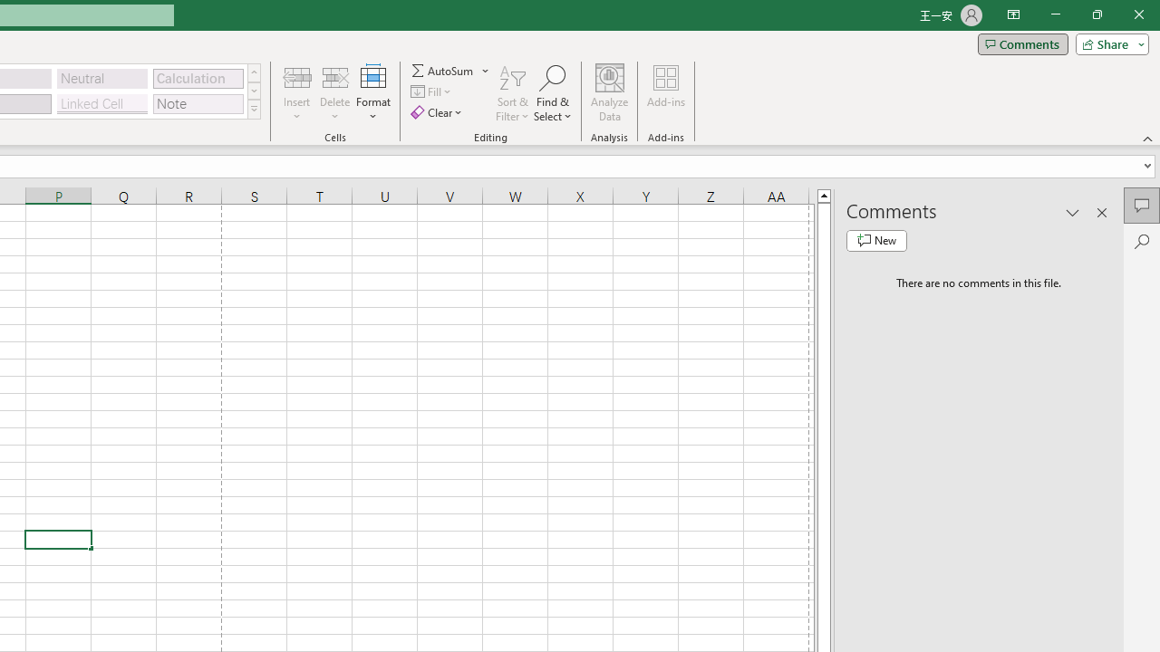 The width and height of the screenshot is (1160, 652). What do you see at coordinates (486, 71) in the screenshot?
I see `More Options` at bounding box center [486, 71].